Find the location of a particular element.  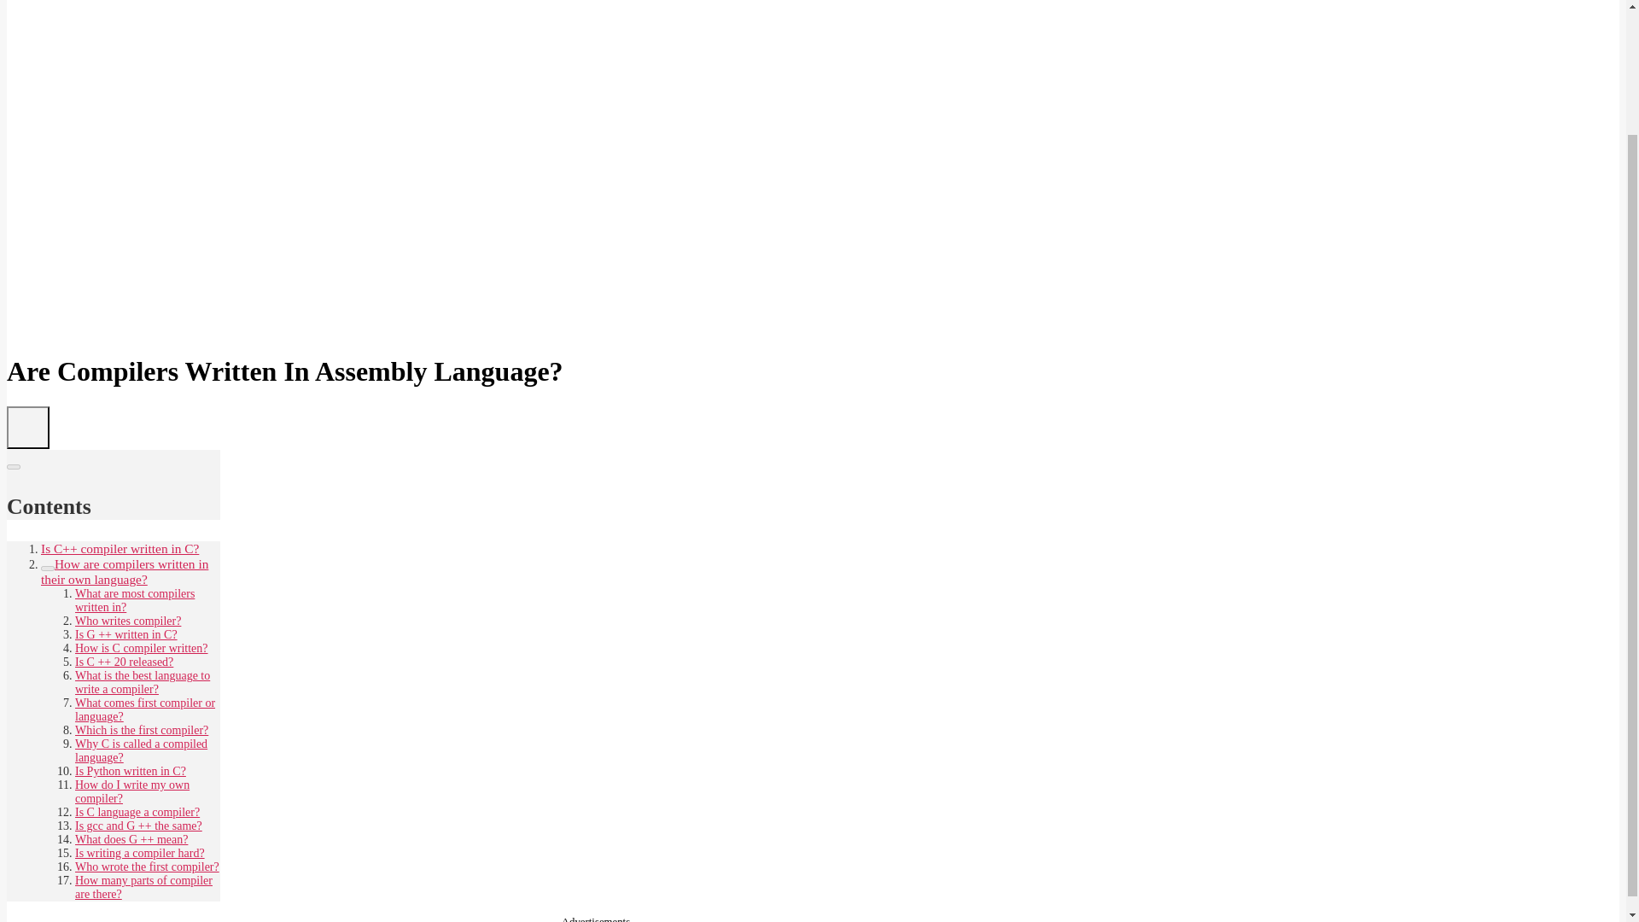

Who writes compiler? is located at coordinates (128, 621).